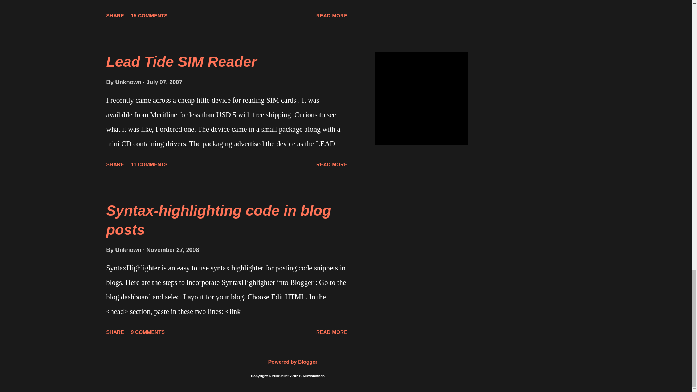 The height and width of the screenshot is (392, 697). I want to click on Lead Tide SIM Reader, so click(181, 62).